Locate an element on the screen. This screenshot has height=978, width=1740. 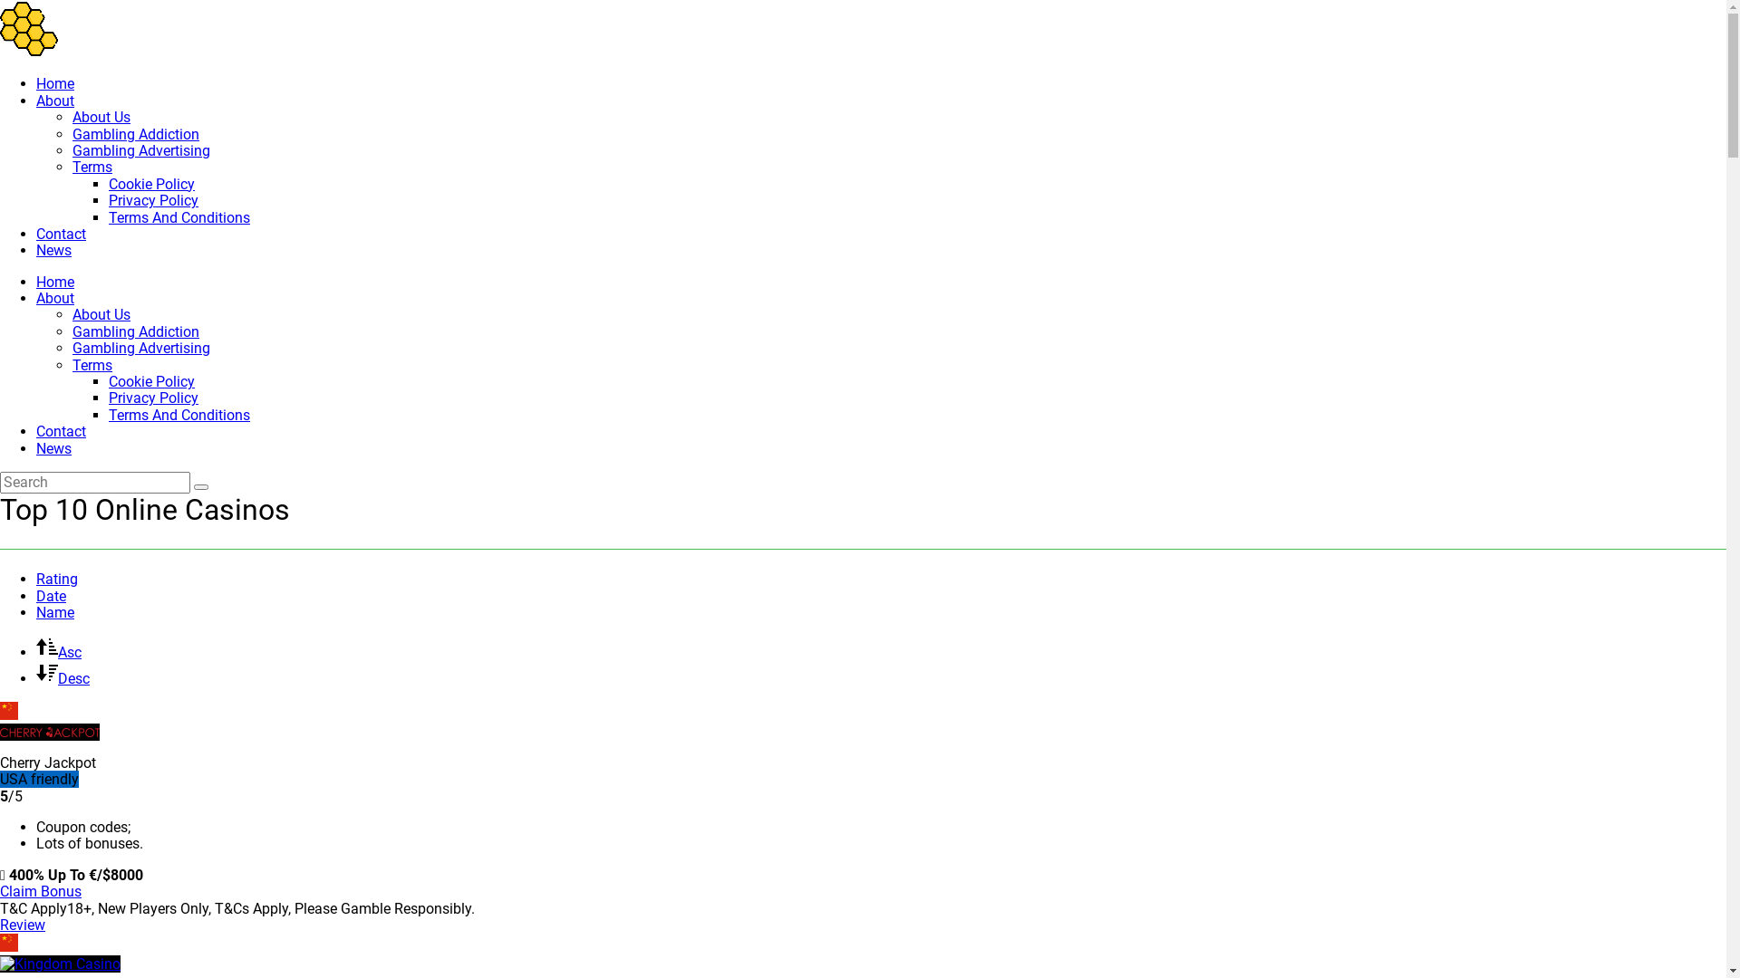
Home is located at coordinates (55, 283).